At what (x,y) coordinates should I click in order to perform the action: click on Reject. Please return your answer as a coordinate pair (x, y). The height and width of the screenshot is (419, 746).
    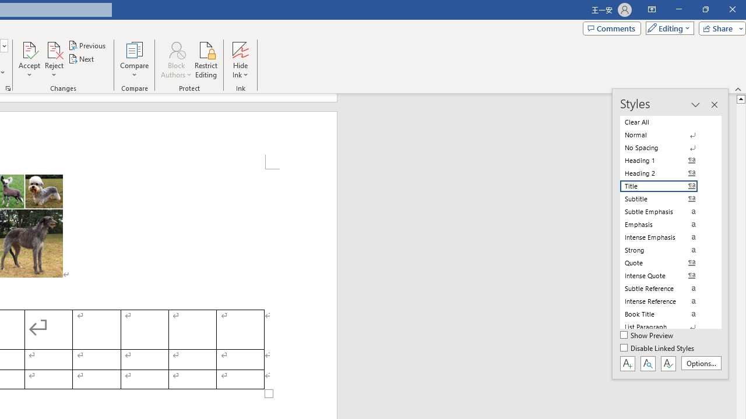
    Looking at the image, I should click on (54, 59).